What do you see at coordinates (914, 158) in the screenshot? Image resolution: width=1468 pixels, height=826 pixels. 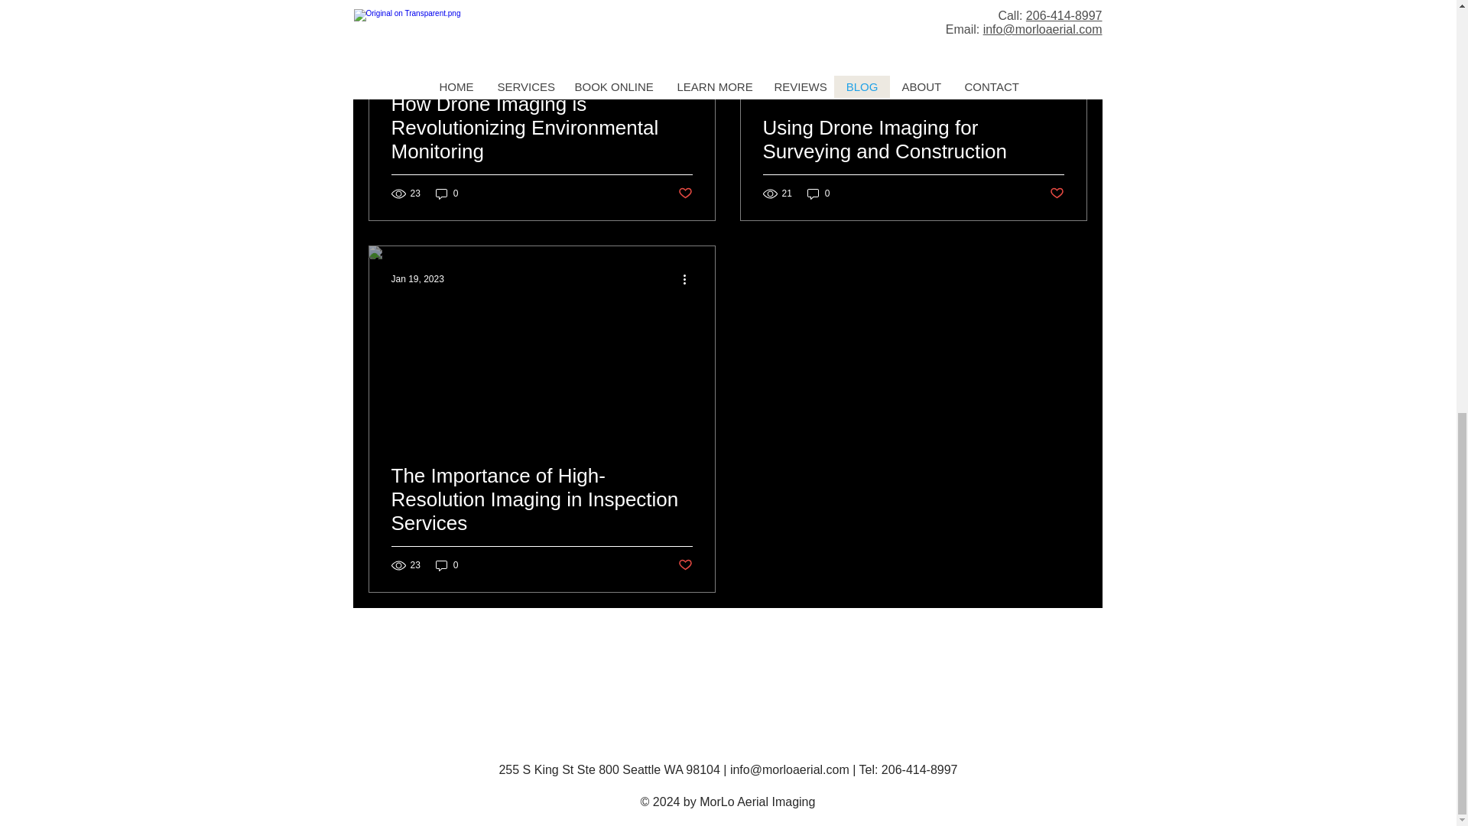 I see `Using Drone Imaging for Surveying and Construction` at bounding box center [914, 158].